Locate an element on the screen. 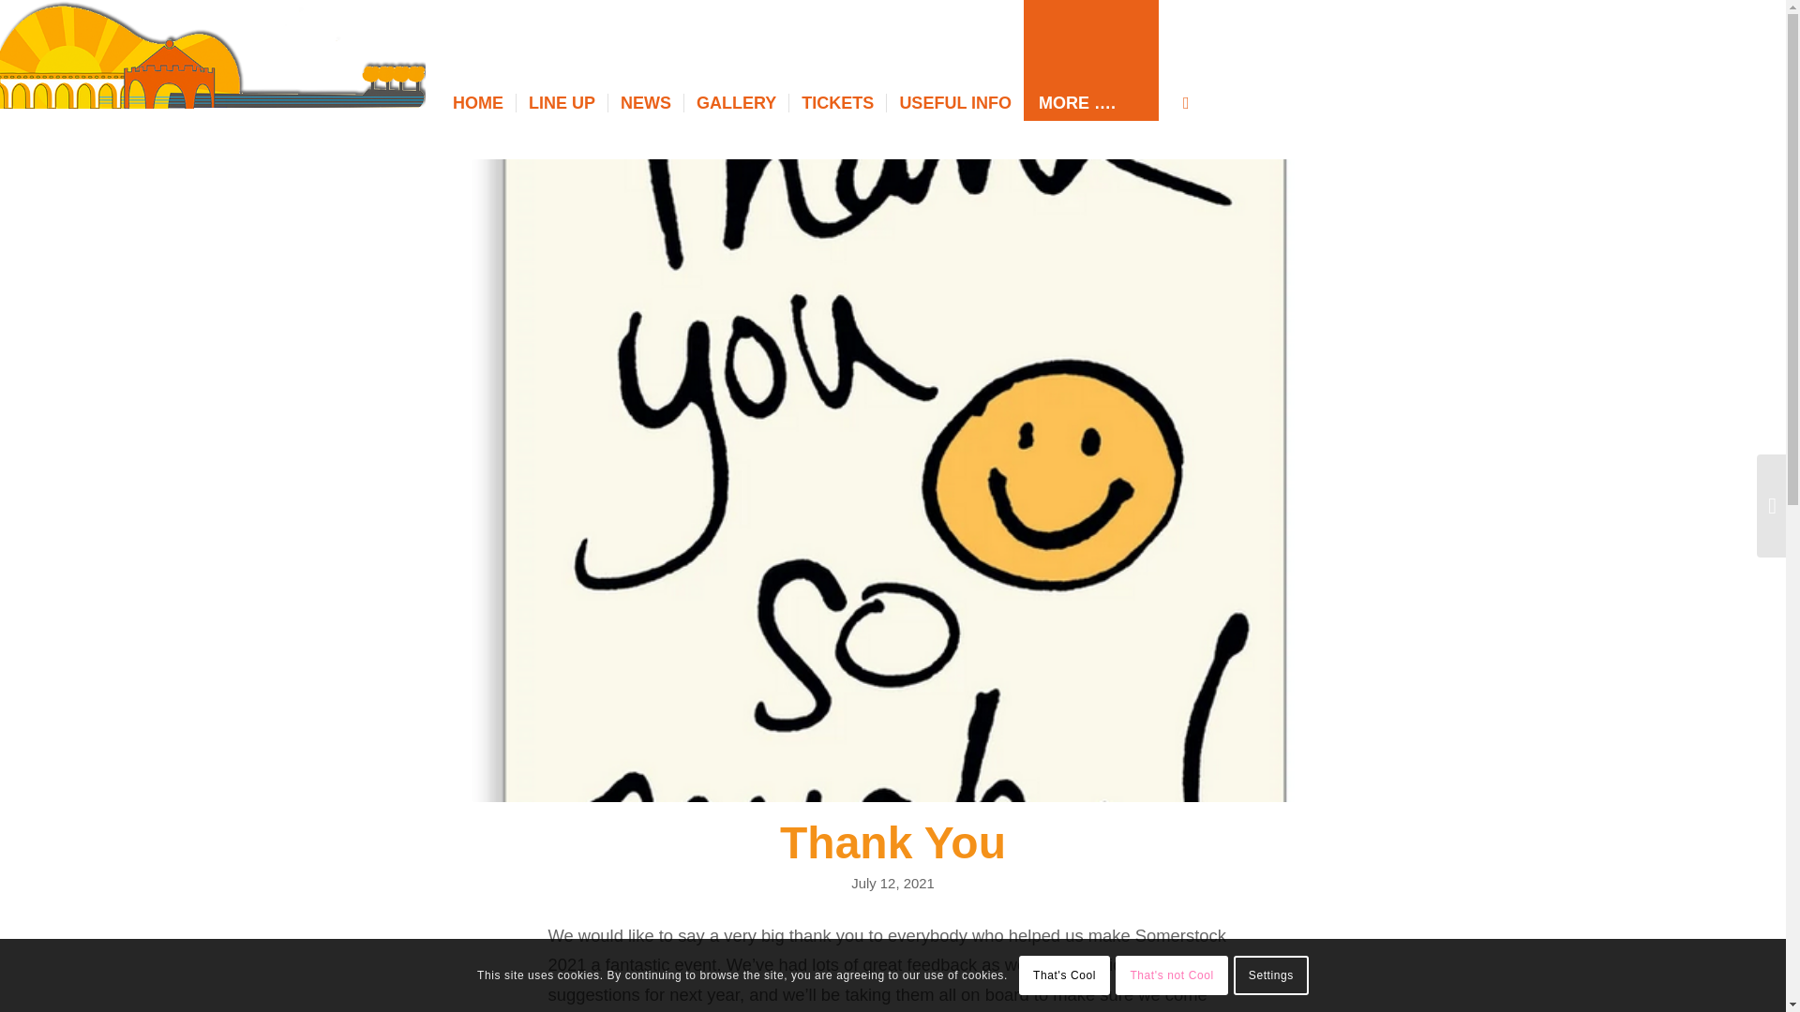 Image resolution: width=1800 pixels, height=1012 pixels. GALLERY is located at coordinates (735, 102).